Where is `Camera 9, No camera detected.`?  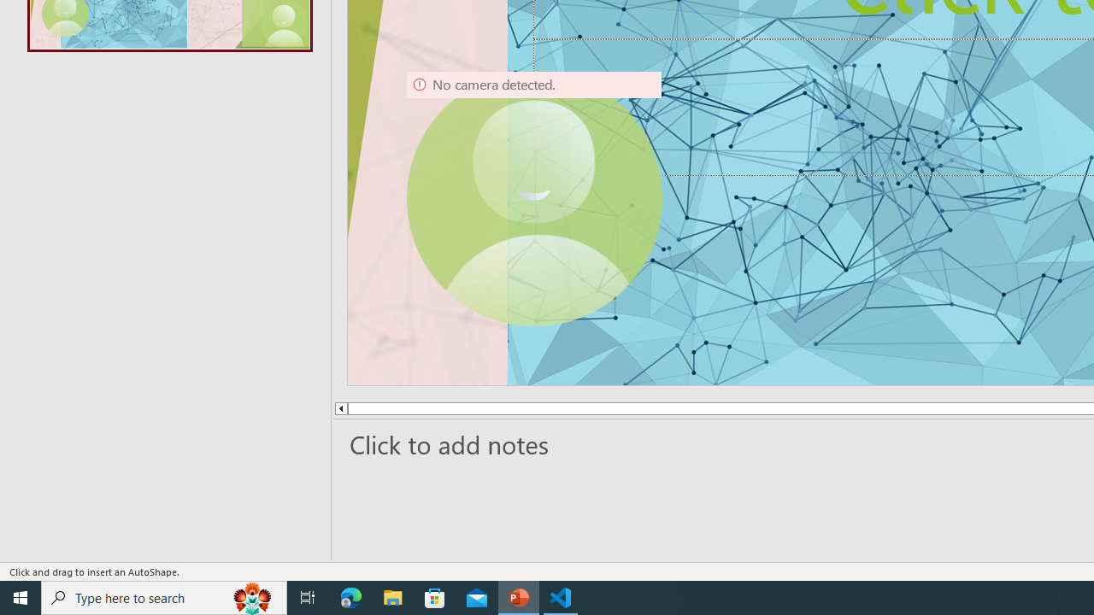 Camera 9, No camera detected. is located at coordinates (533, 198).